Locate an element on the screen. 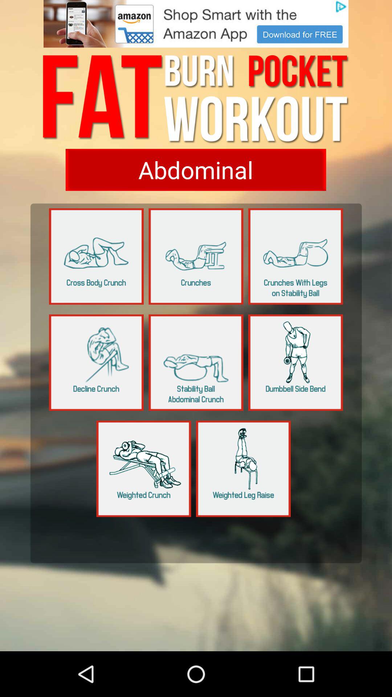 The image size is (392, 697). it show someworkout is located at coordinates (97, 362).